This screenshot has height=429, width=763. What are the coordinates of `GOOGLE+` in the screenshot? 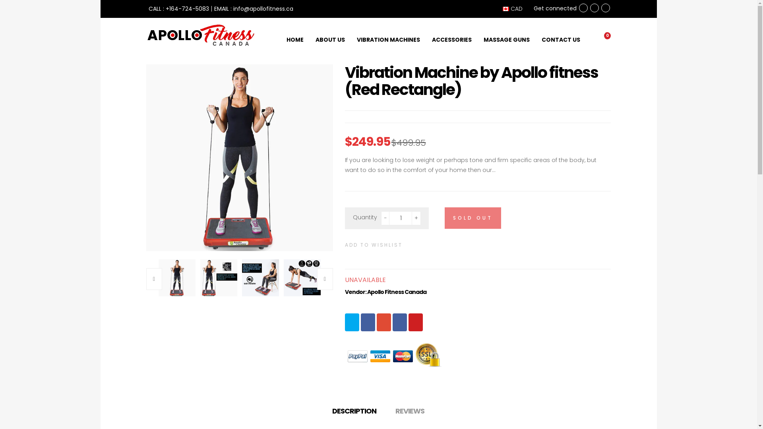 It's located at (384, 323).